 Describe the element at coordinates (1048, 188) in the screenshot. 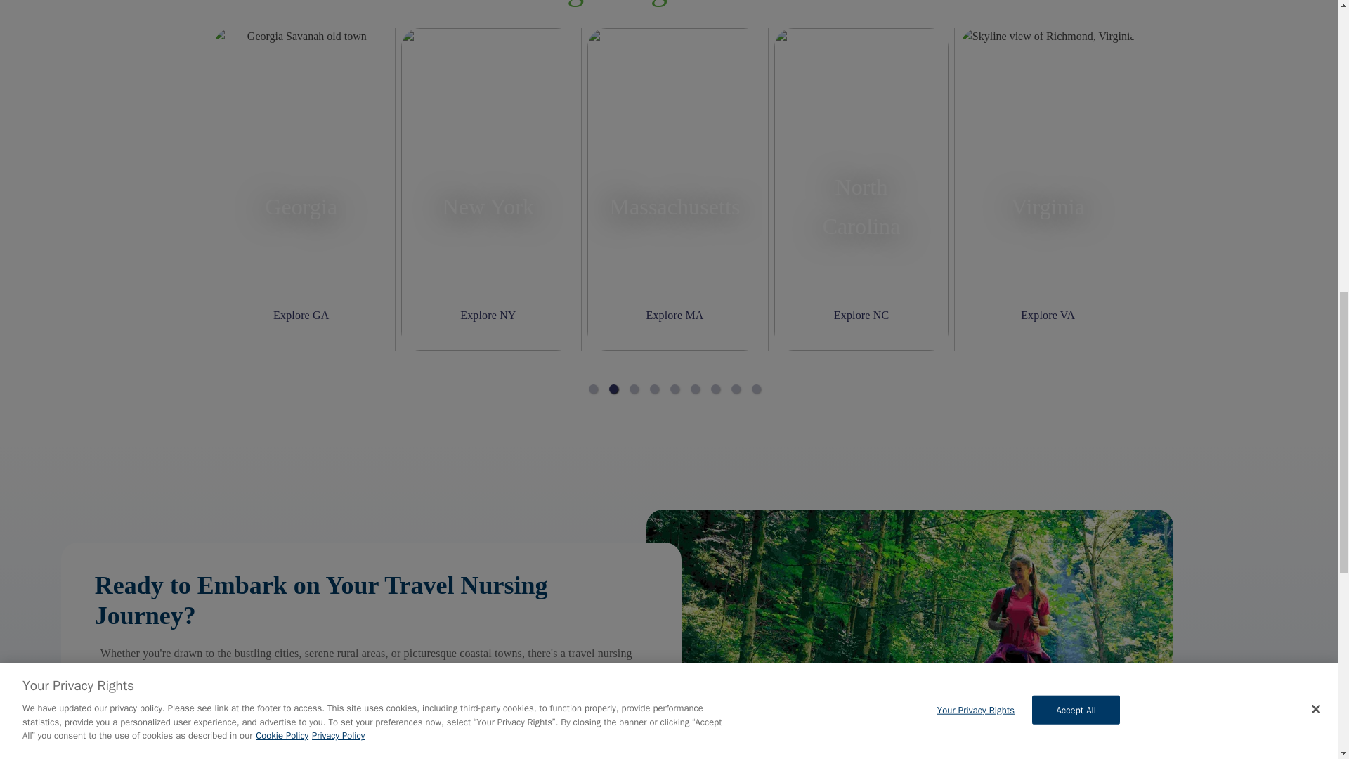

I see `Skyline view of Richmond, Virginia` at that location.